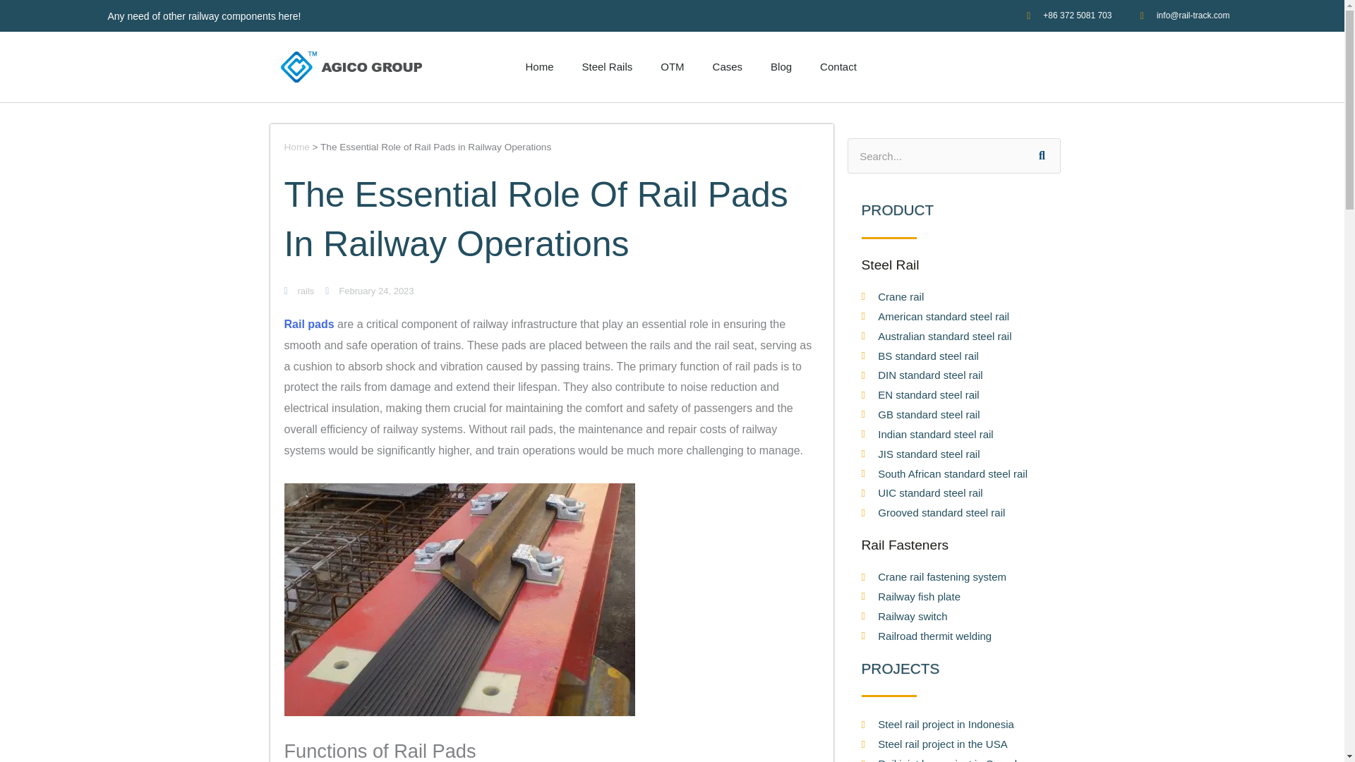  What do you see at coordinates (781, 66) in the screenshot?
I see `Blog` at bounding box center [781, 66].